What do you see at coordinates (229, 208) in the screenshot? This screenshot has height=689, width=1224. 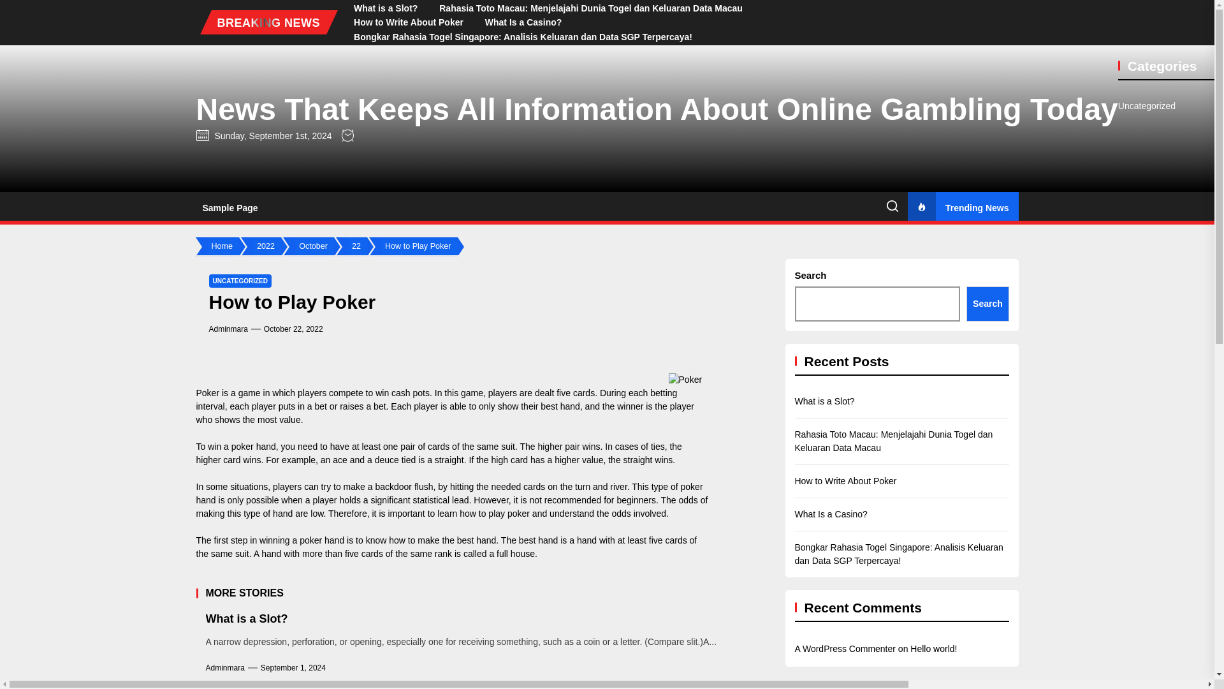 I see `Sample Page` at bounding box center [229, 208].